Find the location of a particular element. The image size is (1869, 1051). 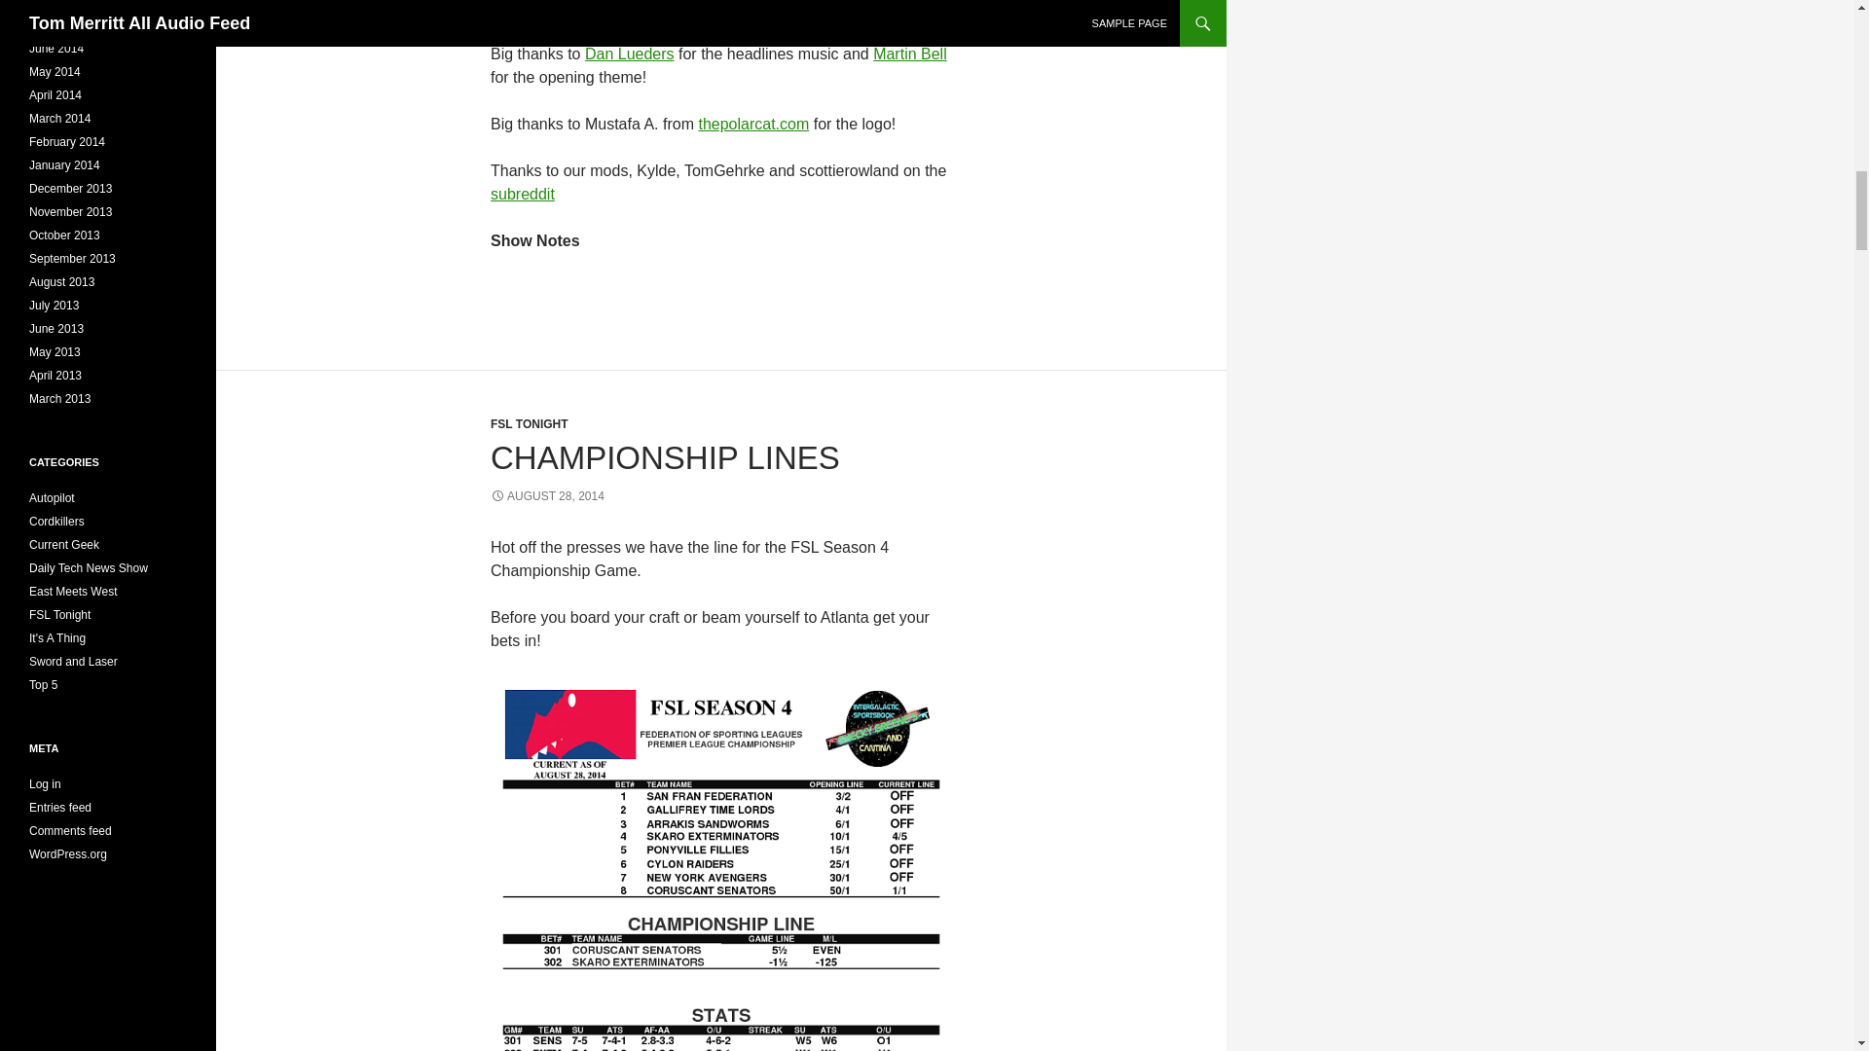

subreddit is located at coordinates (522, 195).